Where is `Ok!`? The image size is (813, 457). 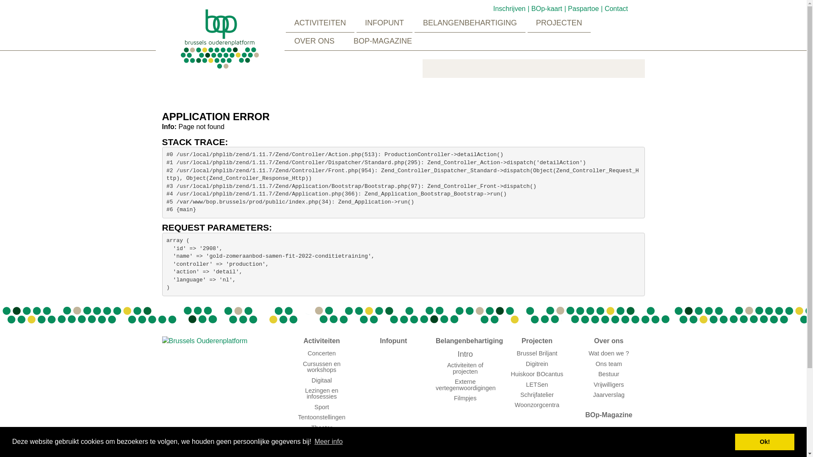
Ok! is located at coordinates (765, 442).